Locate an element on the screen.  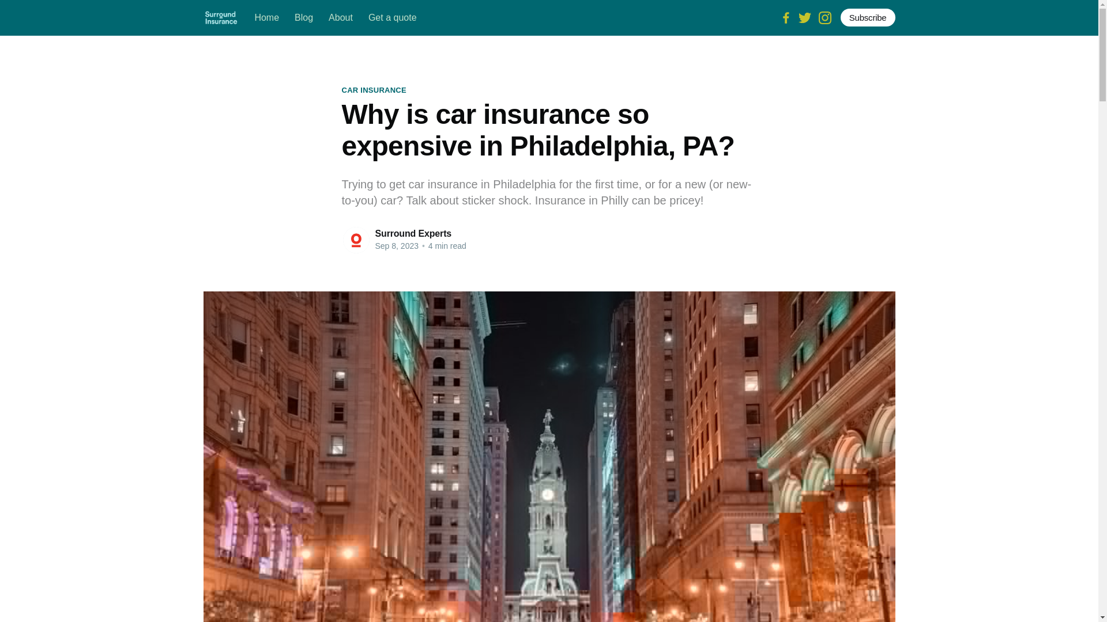
Surround Experts is located at coordinates (413, 233).